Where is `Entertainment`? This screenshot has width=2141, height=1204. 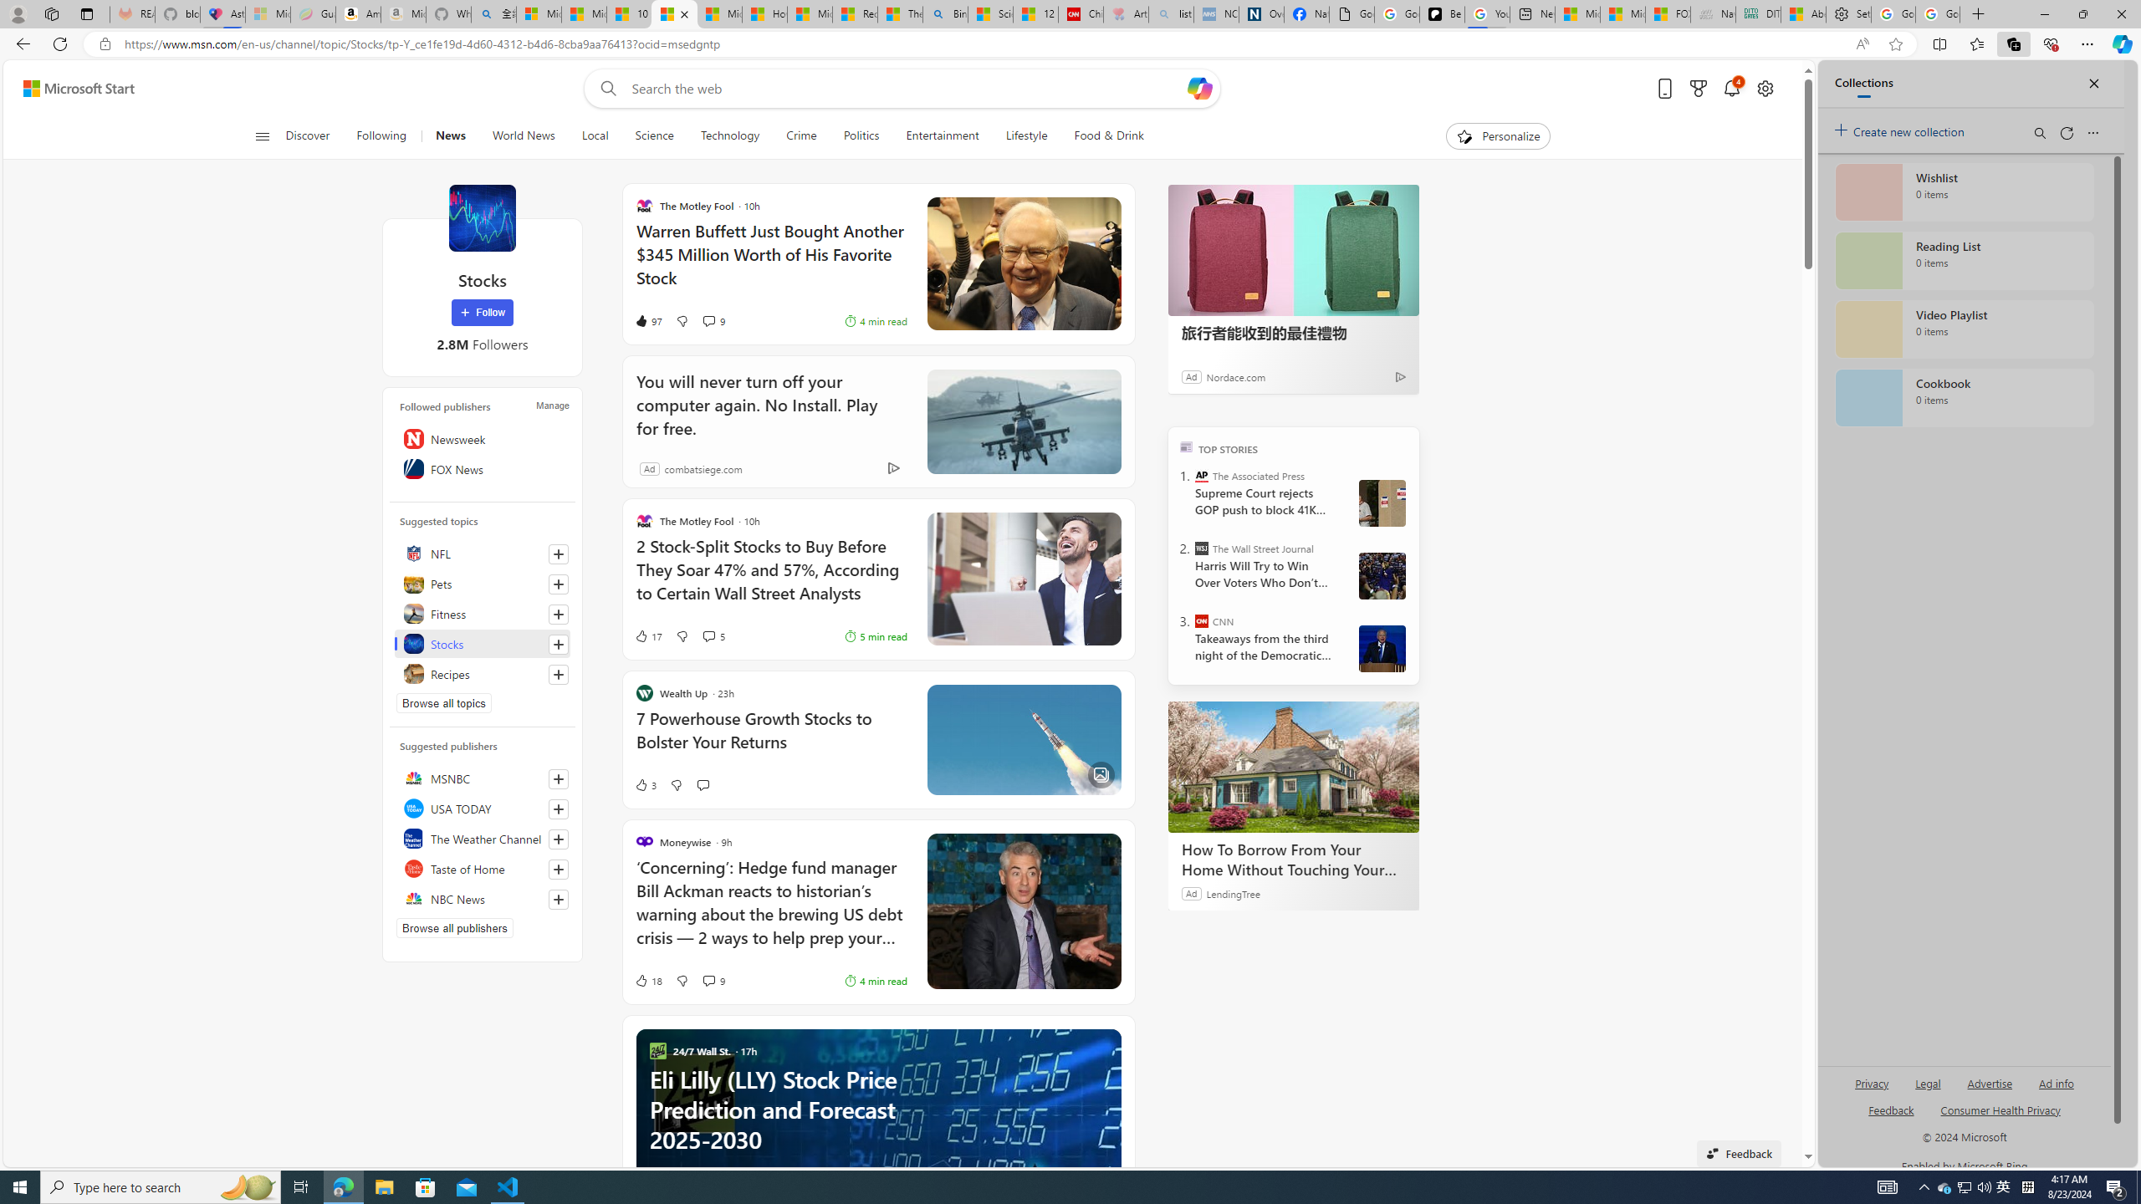 Entertainment is located at coordinates (943, 136).